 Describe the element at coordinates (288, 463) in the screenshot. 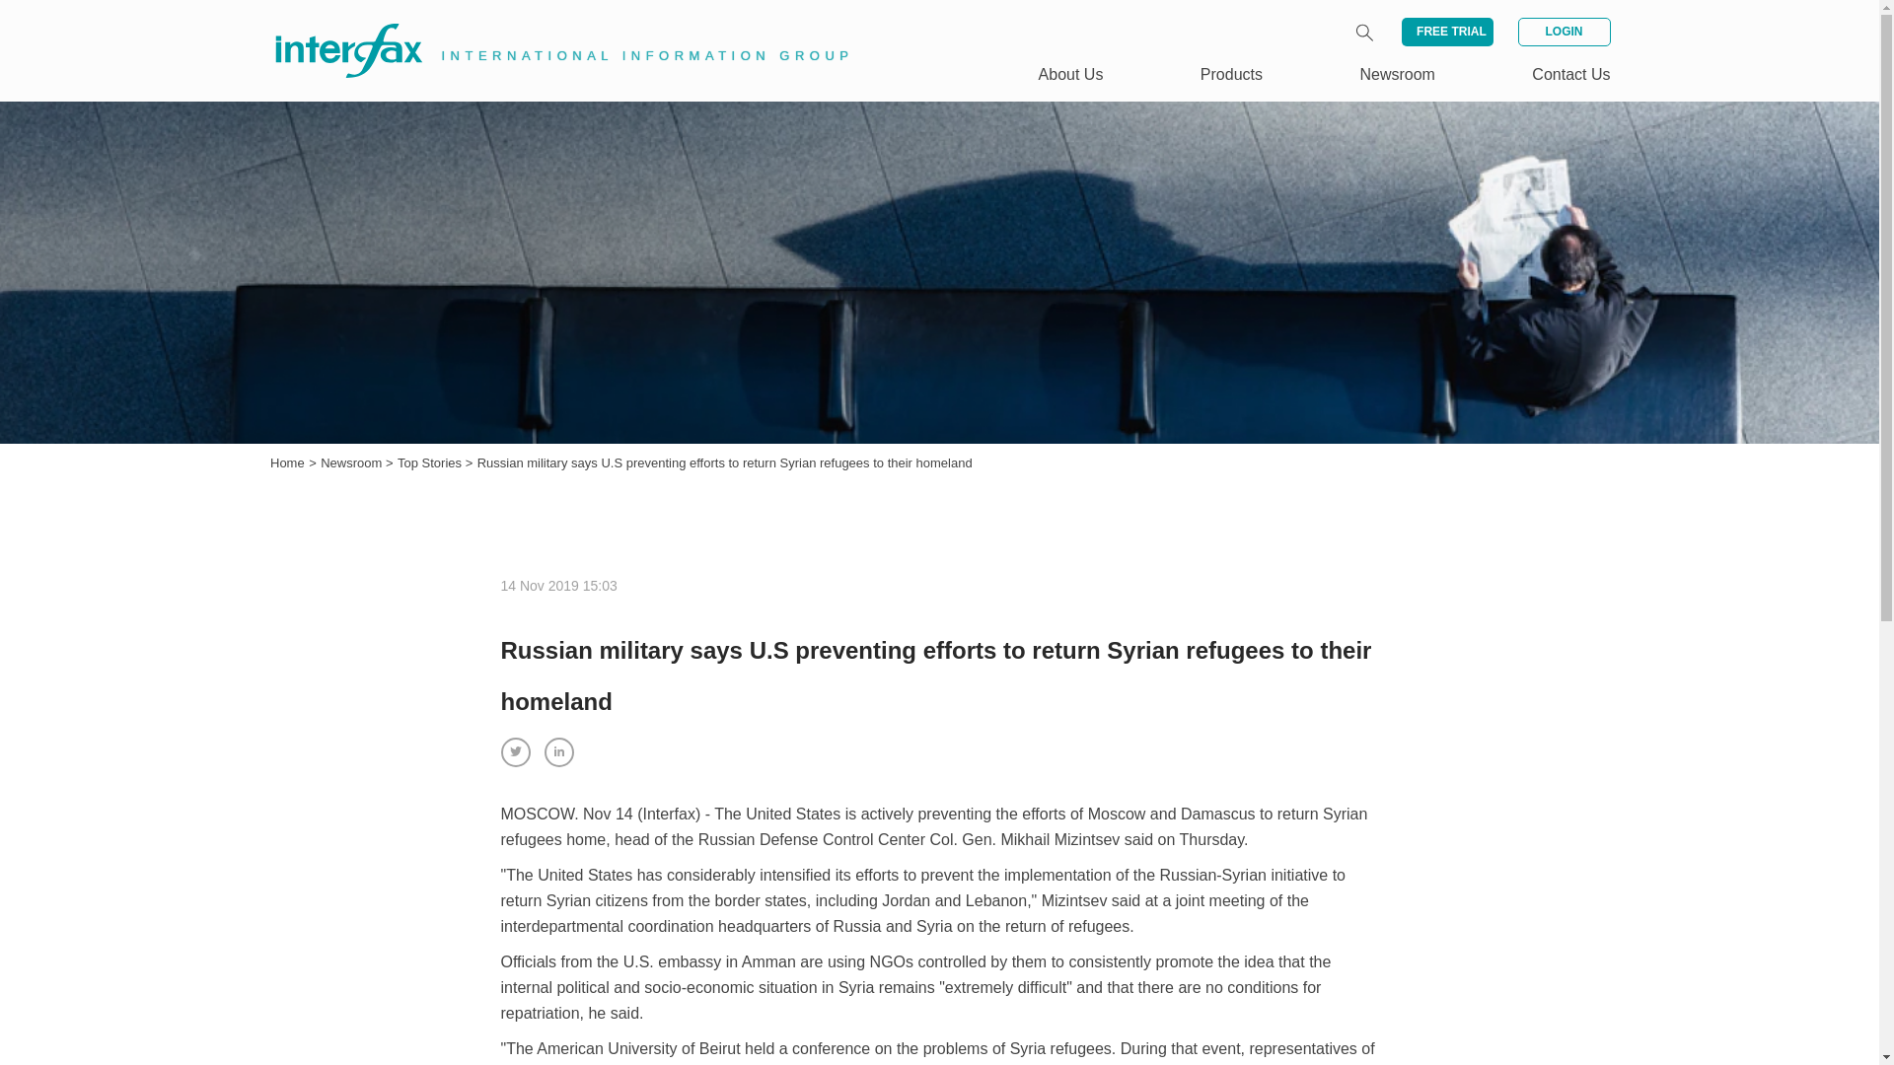

I see `Home` at that location.